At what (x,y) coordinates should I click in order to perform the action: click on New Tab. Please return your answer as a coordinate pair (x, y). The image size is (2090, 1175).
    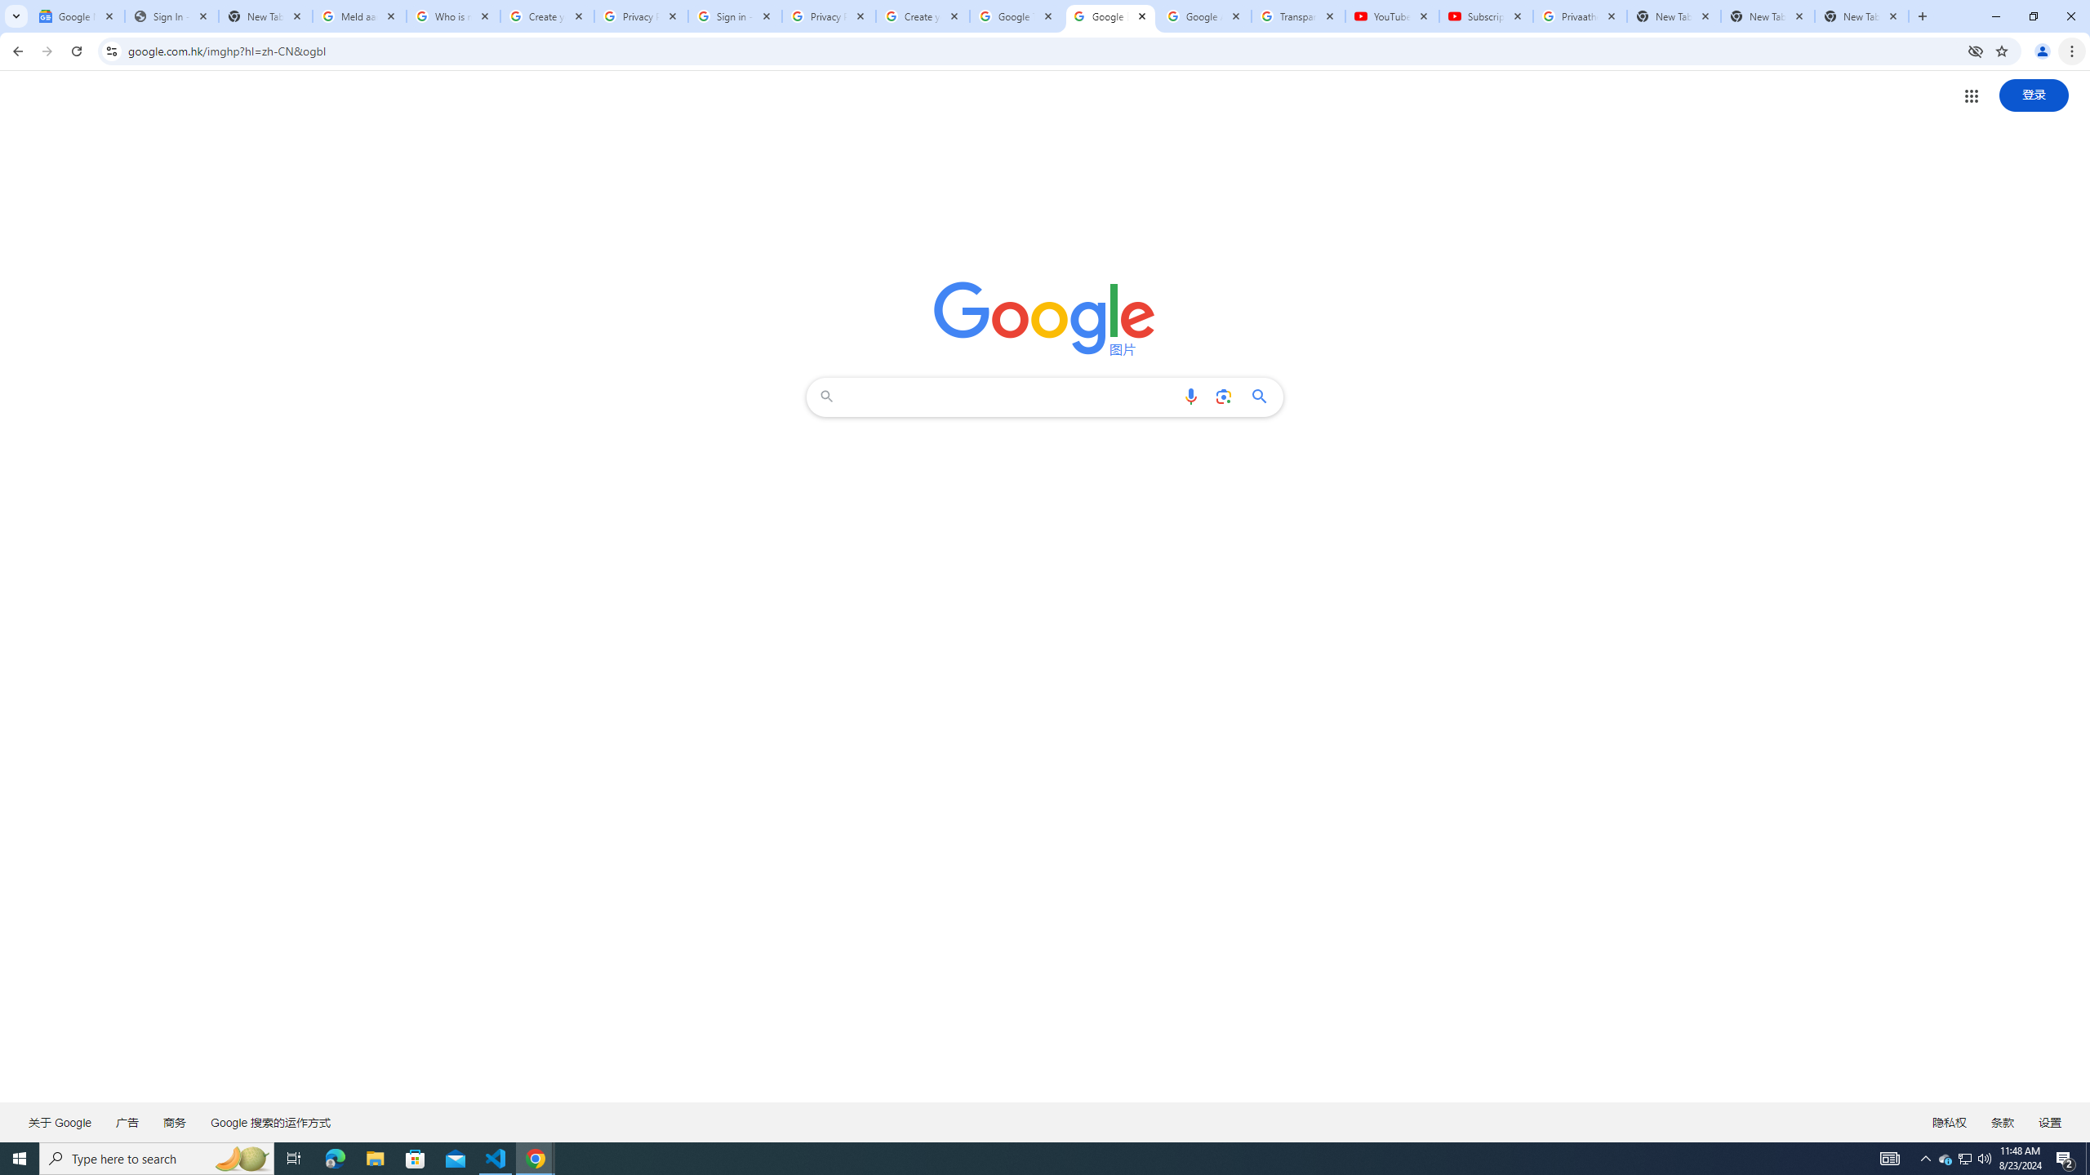
    Looking at the image, I should click on (1861, 16).